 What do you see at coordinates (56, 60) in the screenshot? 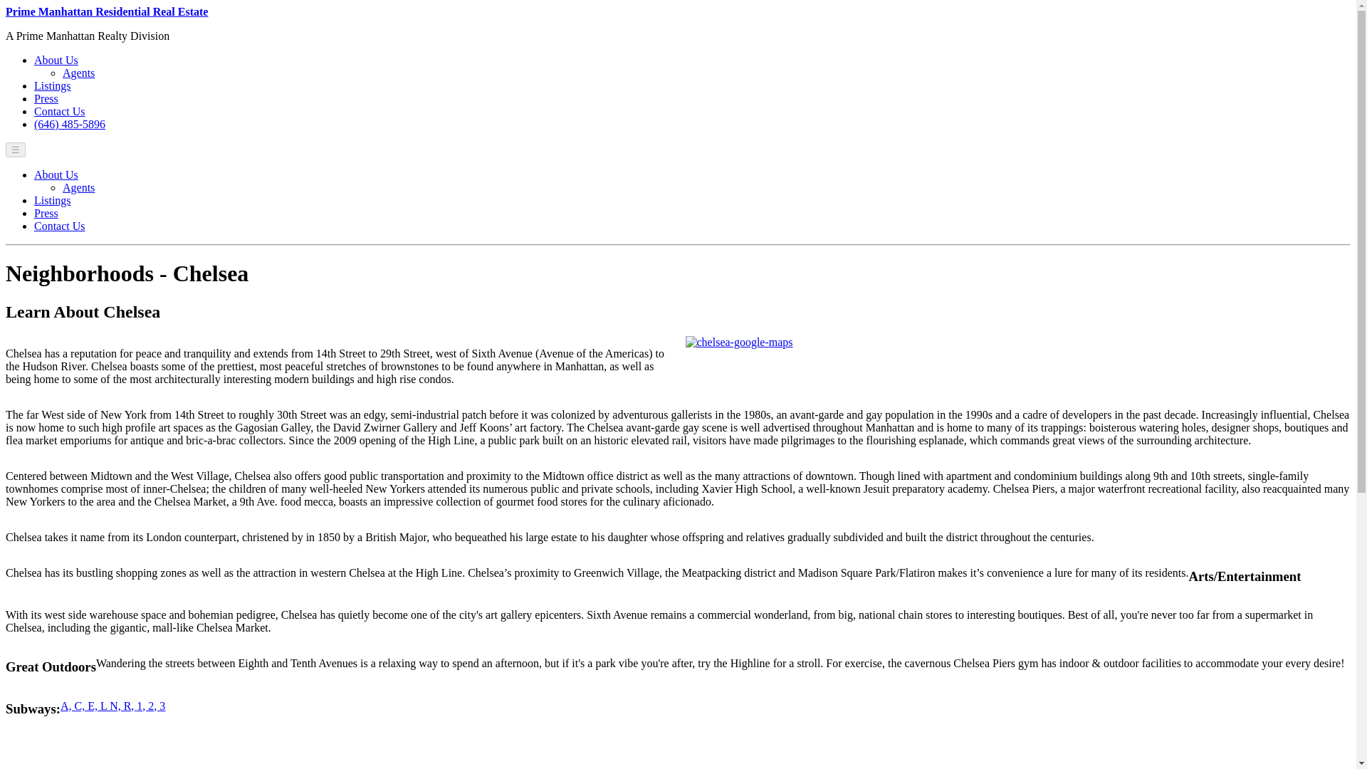
I see `About Us` at bounding box center [56, 60].